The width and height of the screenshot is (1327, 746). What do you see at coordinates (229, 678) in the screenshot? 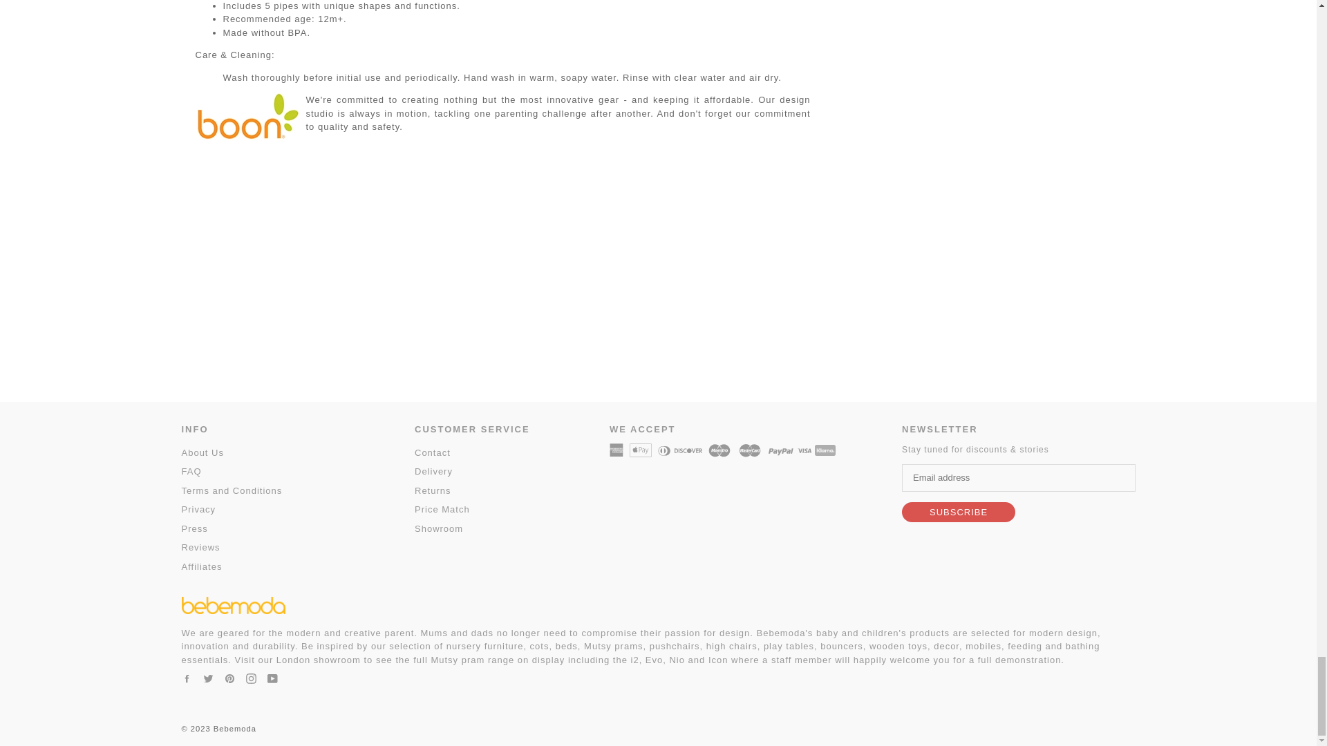
I see `Bebemoda on Pinterest` at bounding box center [229, 678].